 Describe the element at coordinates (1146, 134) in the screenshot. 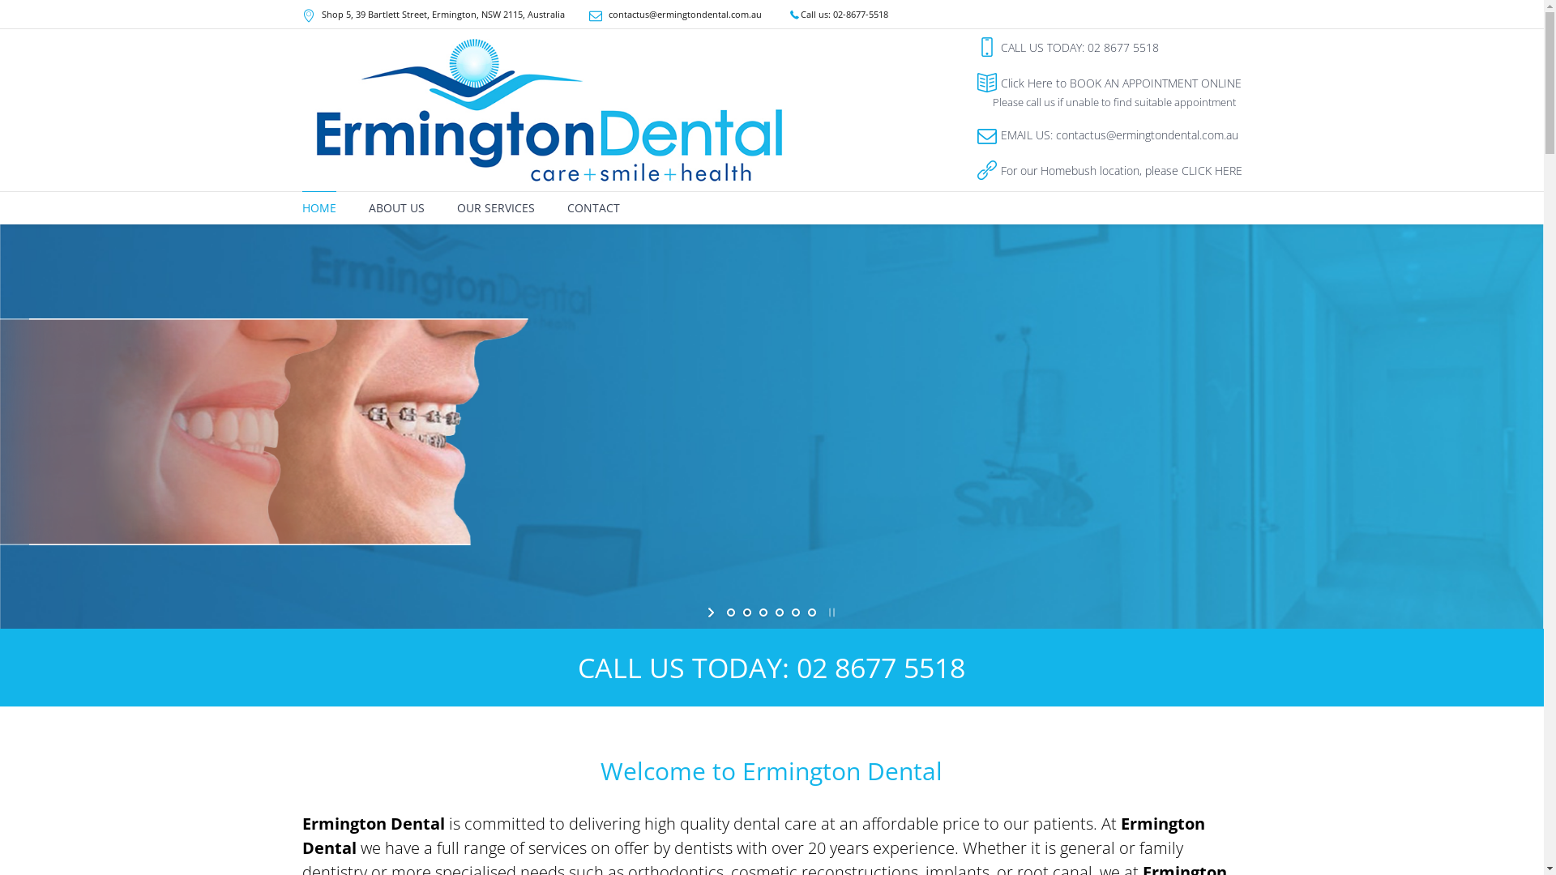

I see `contactus@ermingtondental.com.au` at that location.